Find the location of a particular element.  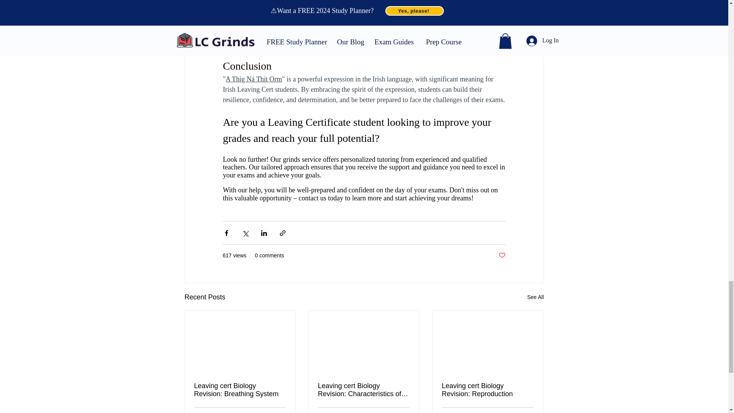

See All is located at coordinates (535, 297).